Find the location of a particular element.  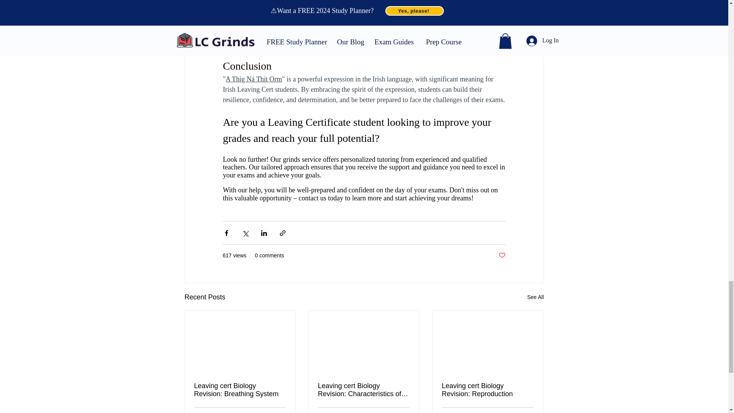

See All is located at coordinates (535, 297).